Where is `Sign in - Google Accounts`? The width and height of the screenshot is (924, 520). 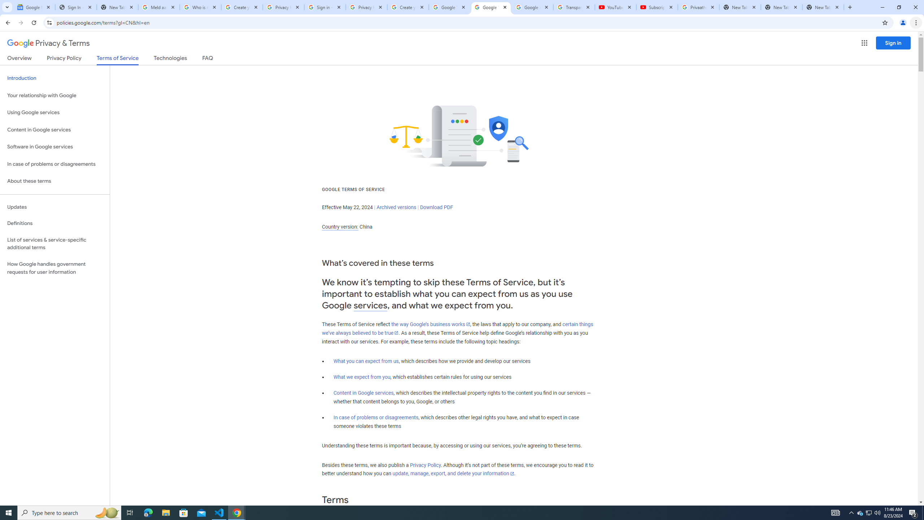 Sign in - Google Accounts is located at coordinates (325, 7).